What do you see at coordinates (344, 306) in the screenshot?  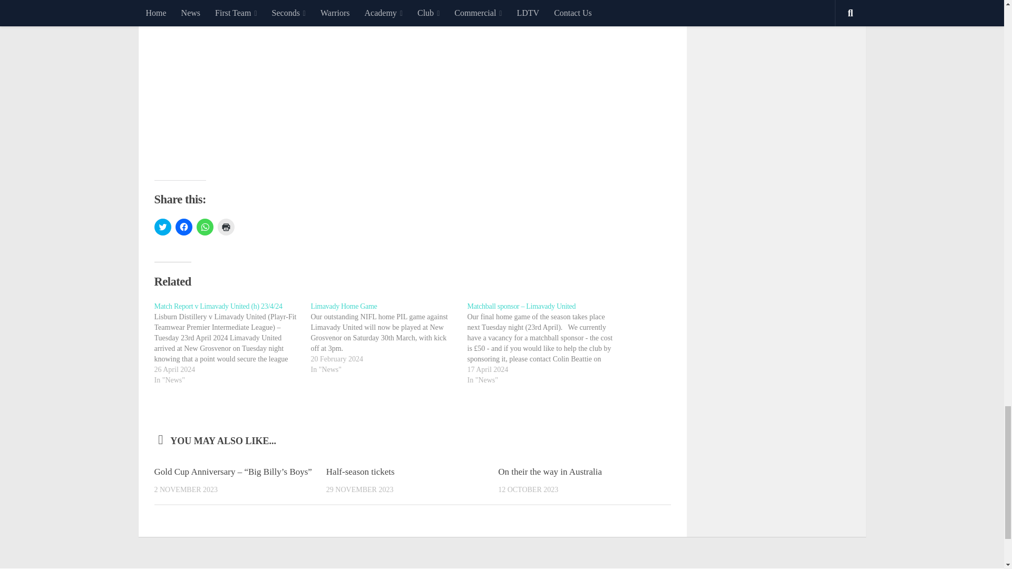 I see `Limavady Home Game` at bounding box center [344, 306].